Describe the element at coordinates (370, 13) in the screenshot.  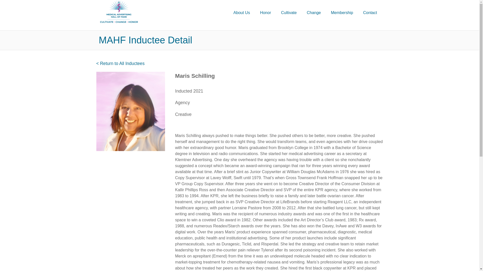
I see `Contact` at that location.